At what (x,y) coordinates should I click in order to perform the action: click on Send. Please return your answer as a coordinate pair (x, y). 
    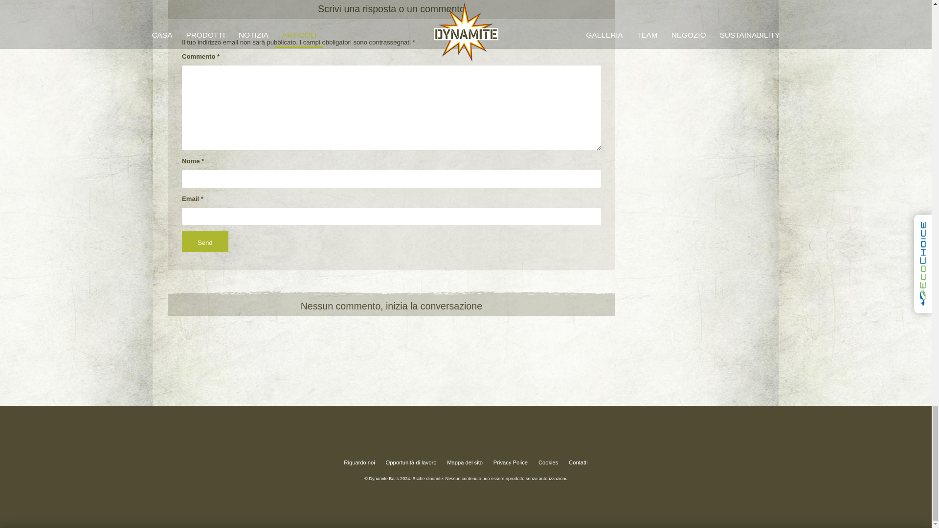
    Looking at the image, I should click on (205, 242).